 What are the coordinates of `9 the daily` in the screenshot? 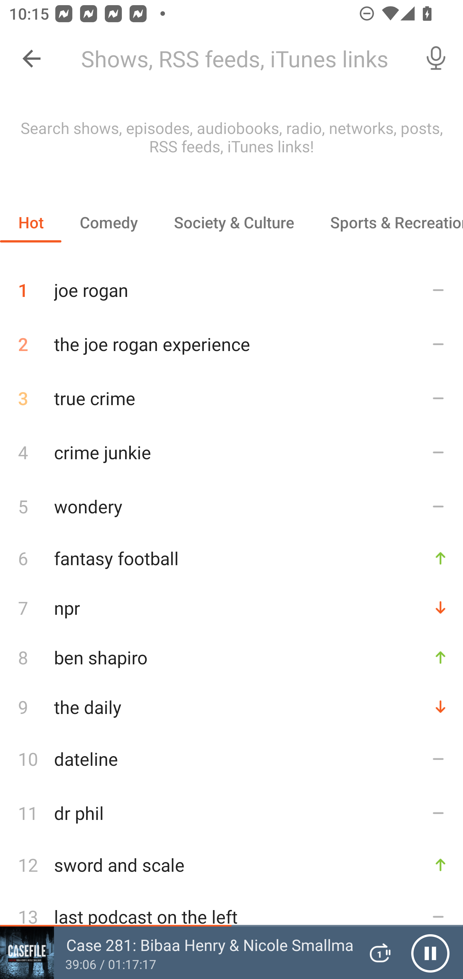 It's located at (232, 707).